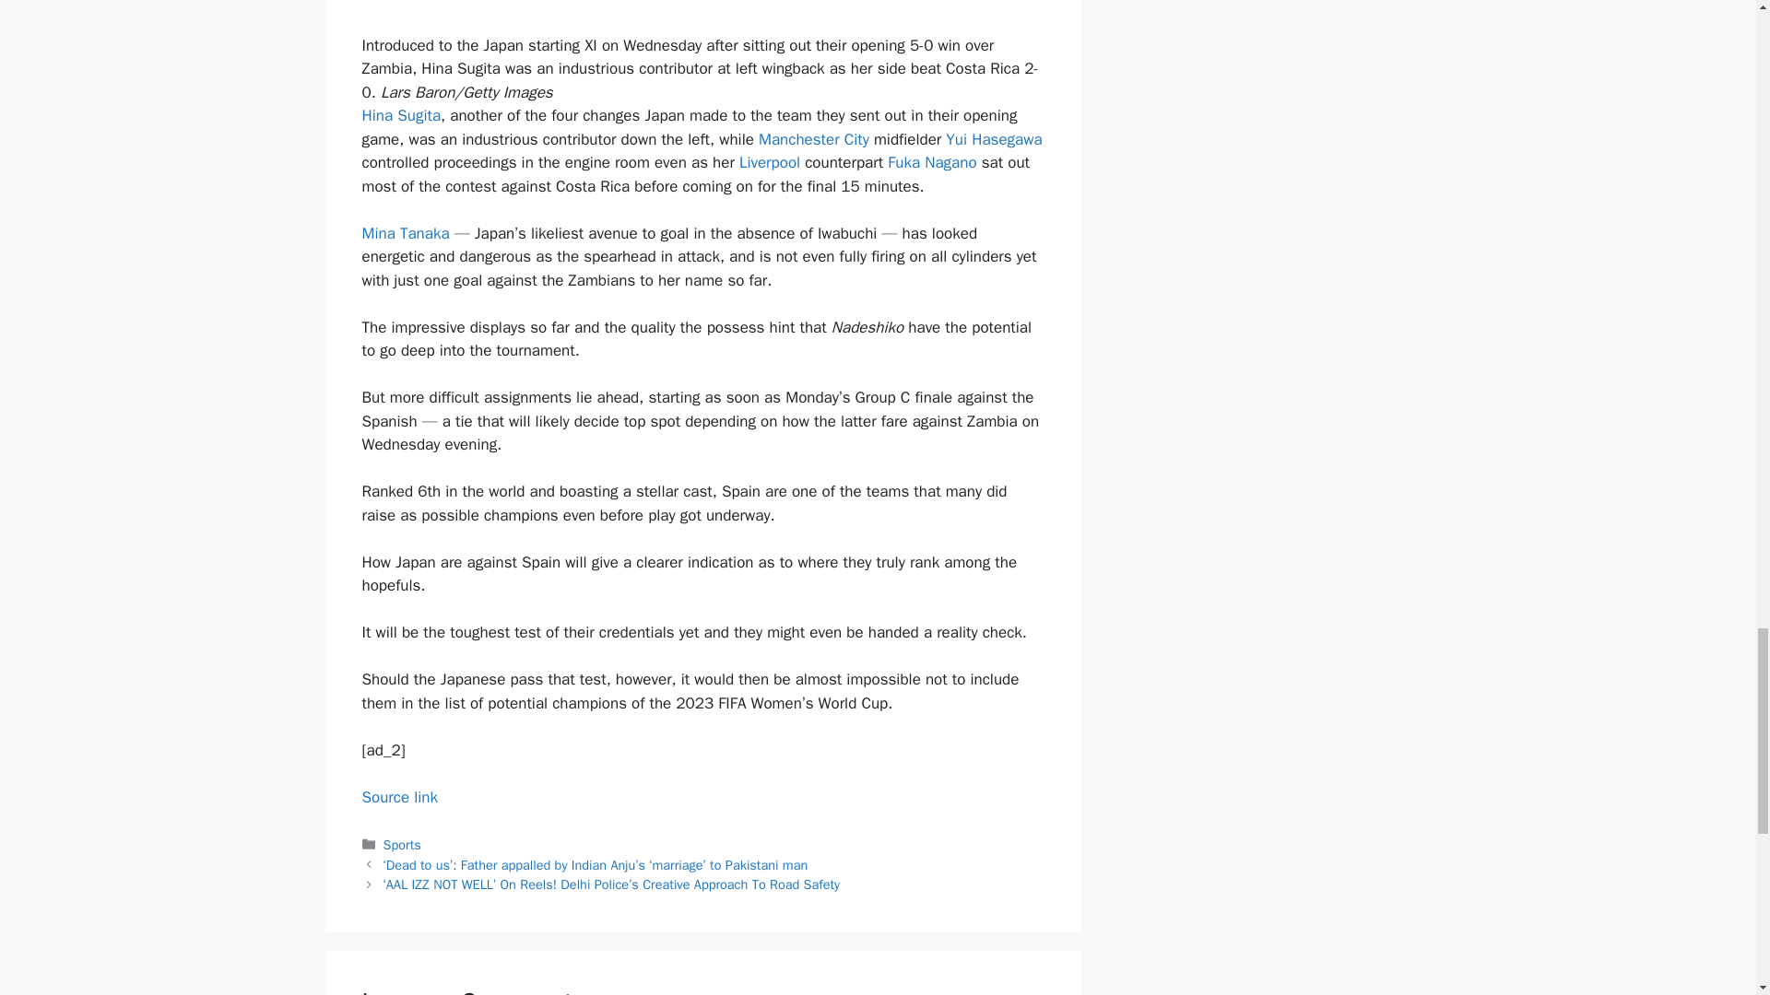 The image size is (1770, 995). What do you see at coordinates (398, 797) in the screenshot?
I see `Source link` at bounding box center [398, 797].